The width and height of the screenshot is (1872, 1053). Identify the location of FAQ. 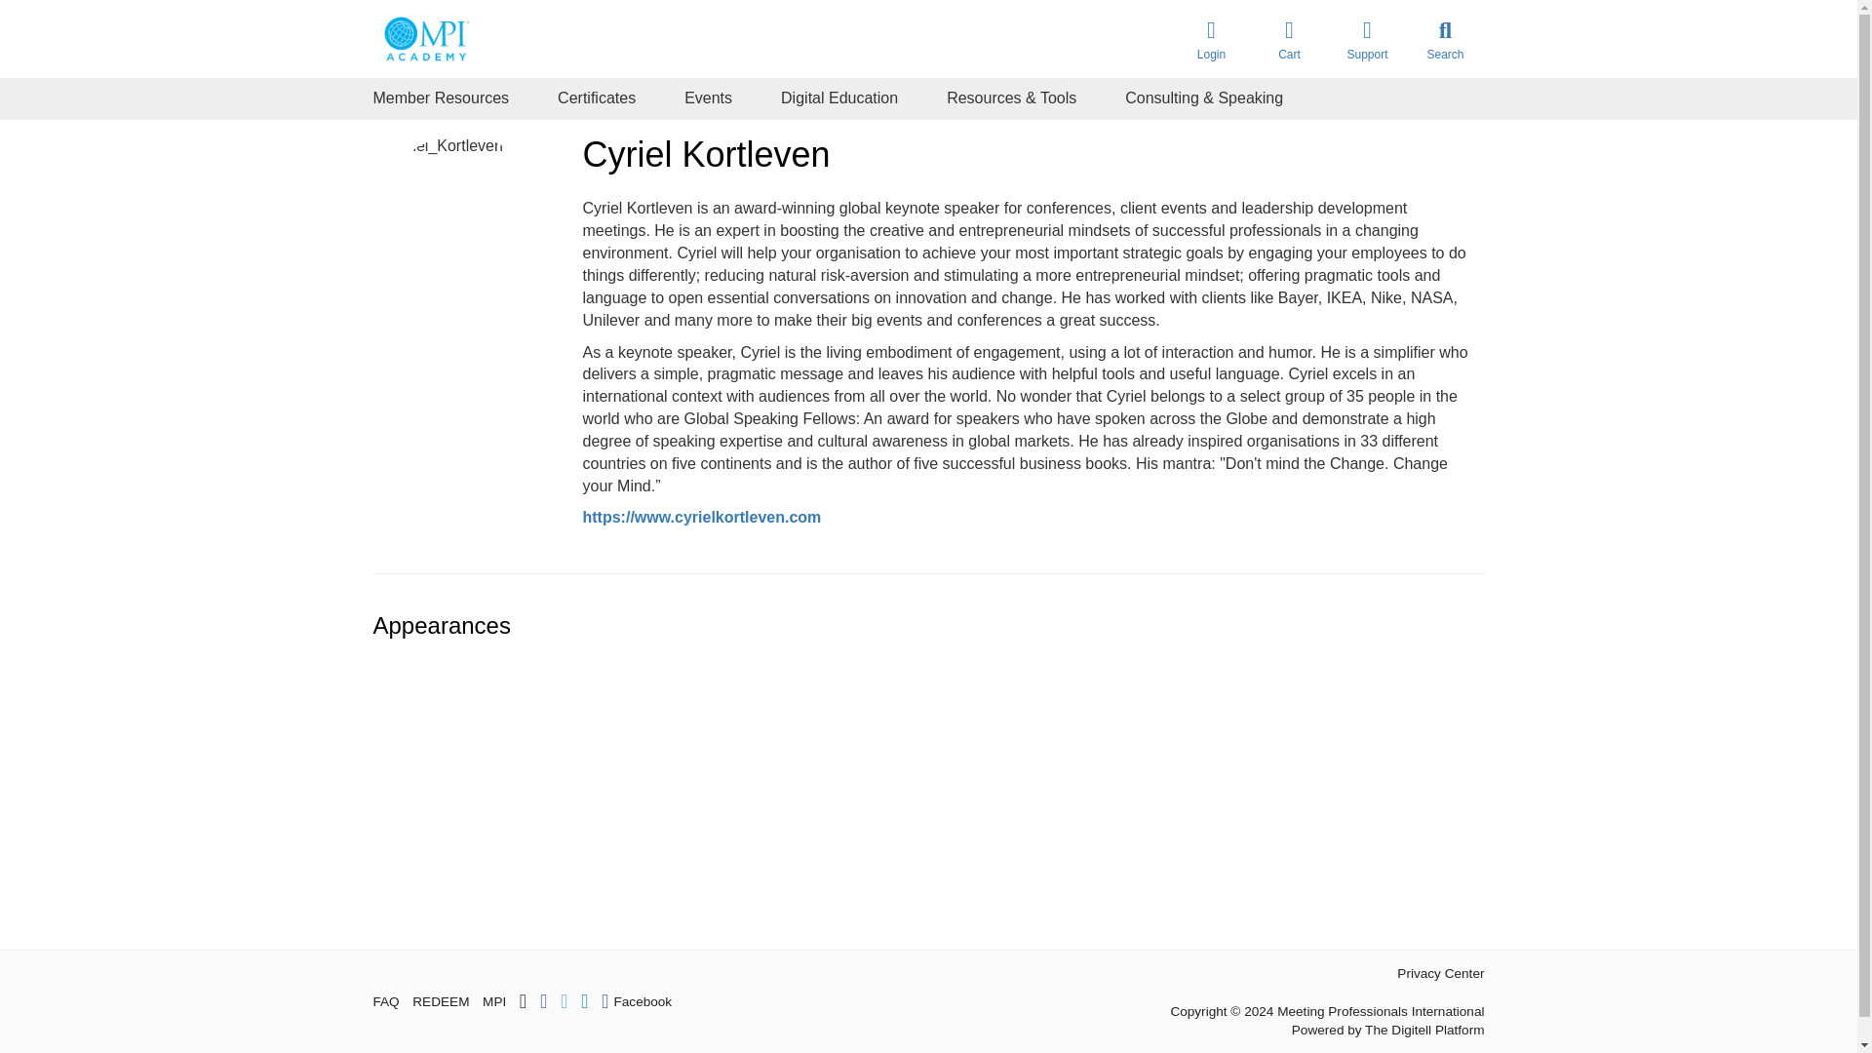
(385, 1001).